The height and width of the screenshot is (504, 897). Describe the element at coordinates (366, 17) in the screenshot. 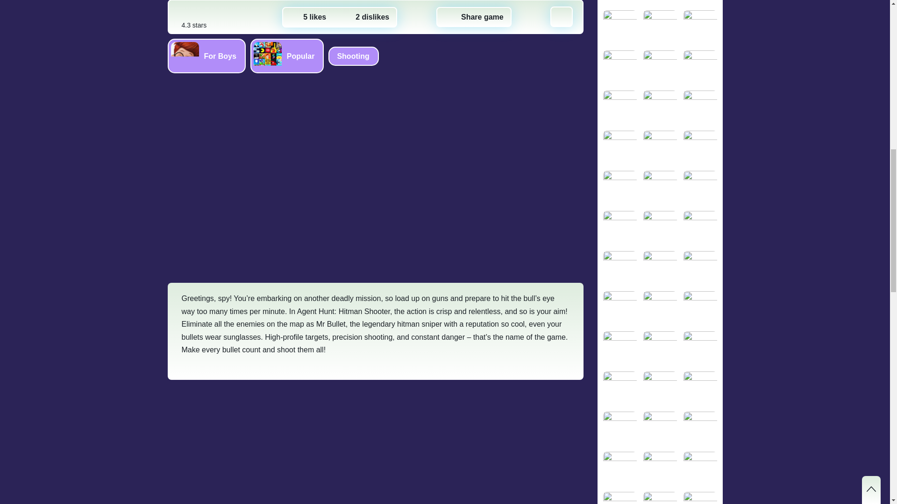

I see `2` at that location.